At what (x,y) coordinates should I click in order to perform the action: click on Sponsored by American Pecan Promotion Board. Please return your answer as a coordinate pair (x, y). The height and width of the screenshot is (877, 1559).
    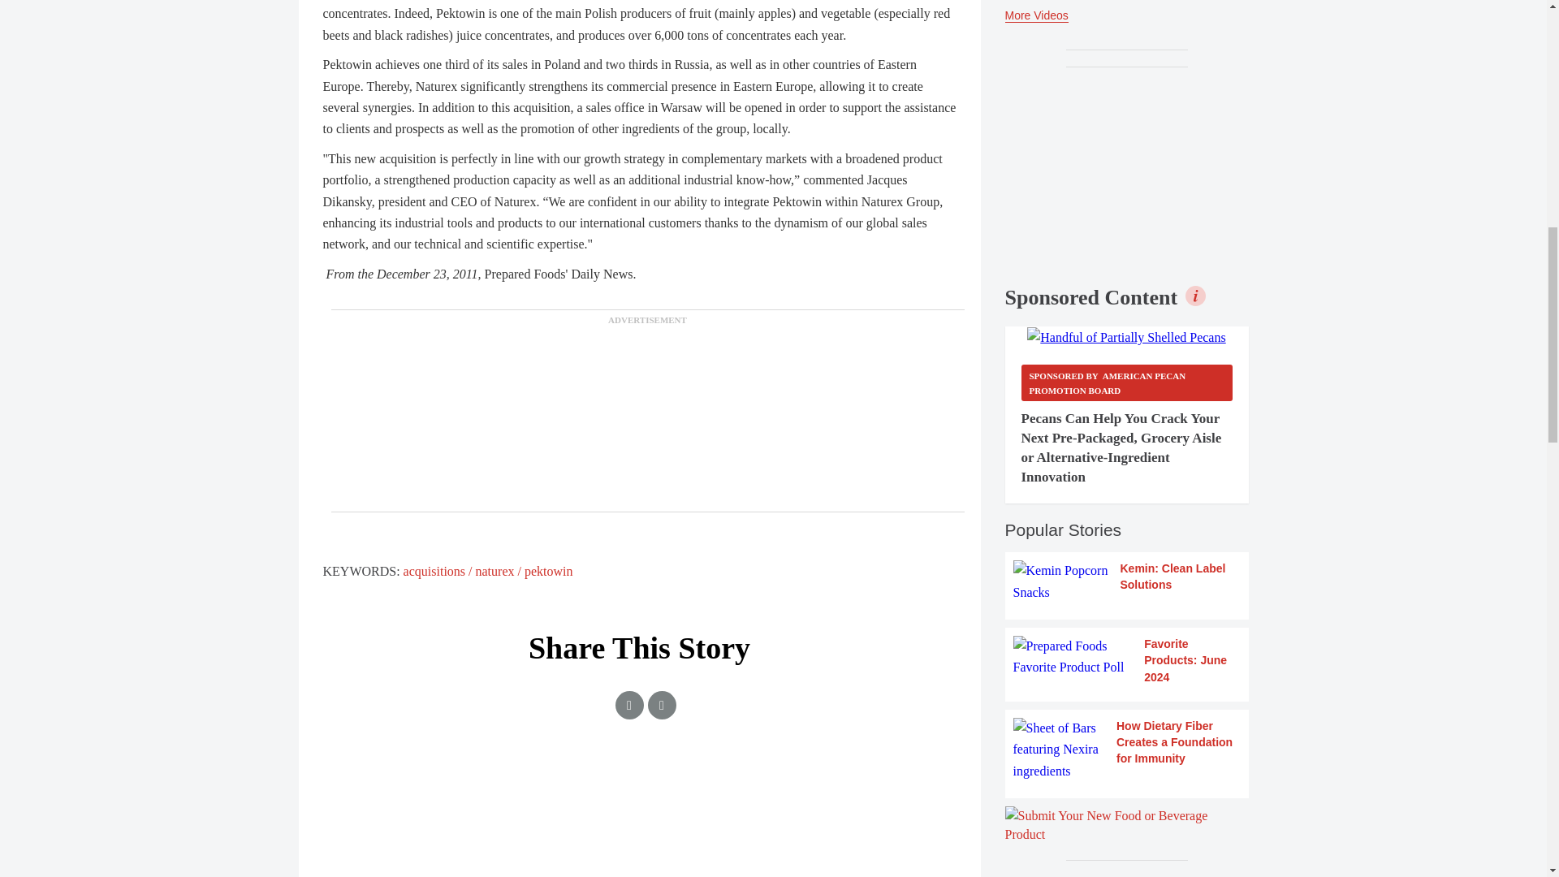
    Looking at the image, I should click on (1127, 382).